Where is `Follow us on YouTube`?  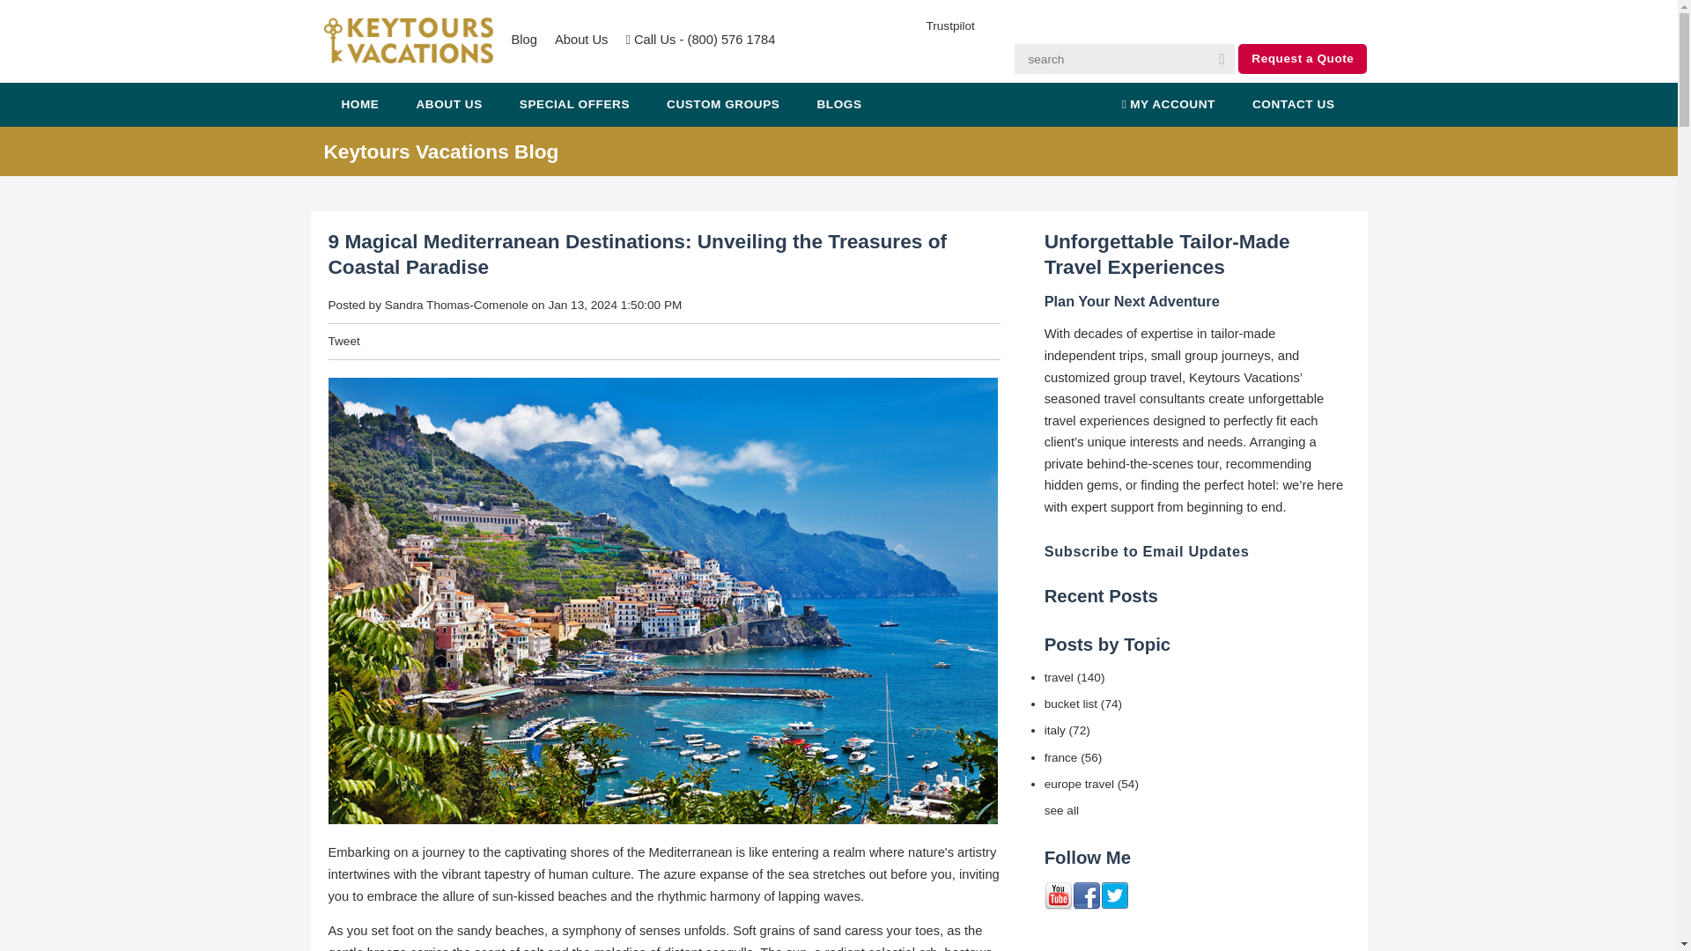 Follow us on YouTube is located at coordinates (1059, 896).